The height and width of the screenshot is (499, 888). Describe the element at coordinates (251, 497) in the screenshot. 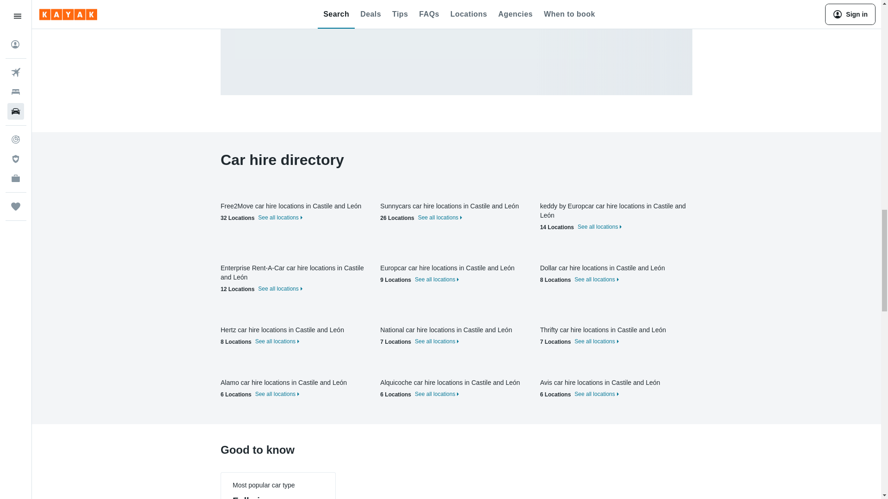

I see `Full-size` at that location.